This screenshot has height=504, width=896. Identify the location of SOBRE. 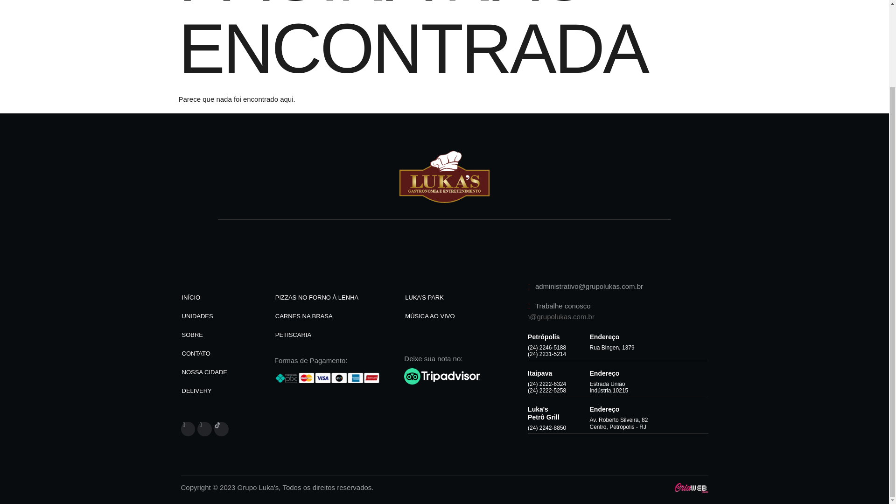
(216, 335).